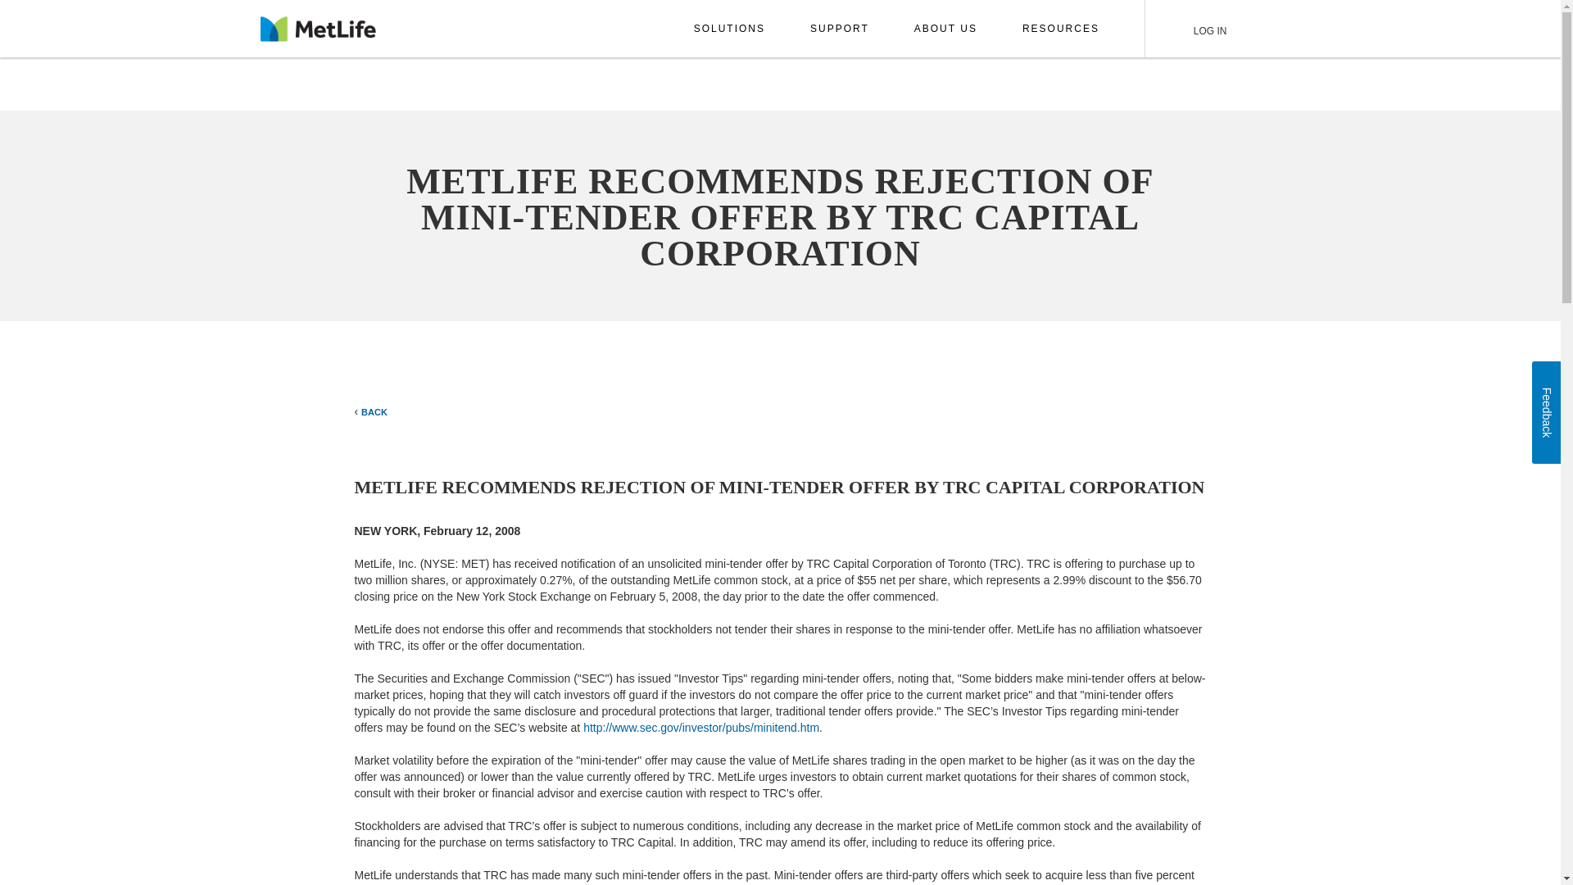  What do you see at coordinates (1266, 29) in the screenshot?
I see `SEARCH` at bounding box center [1266, 29].